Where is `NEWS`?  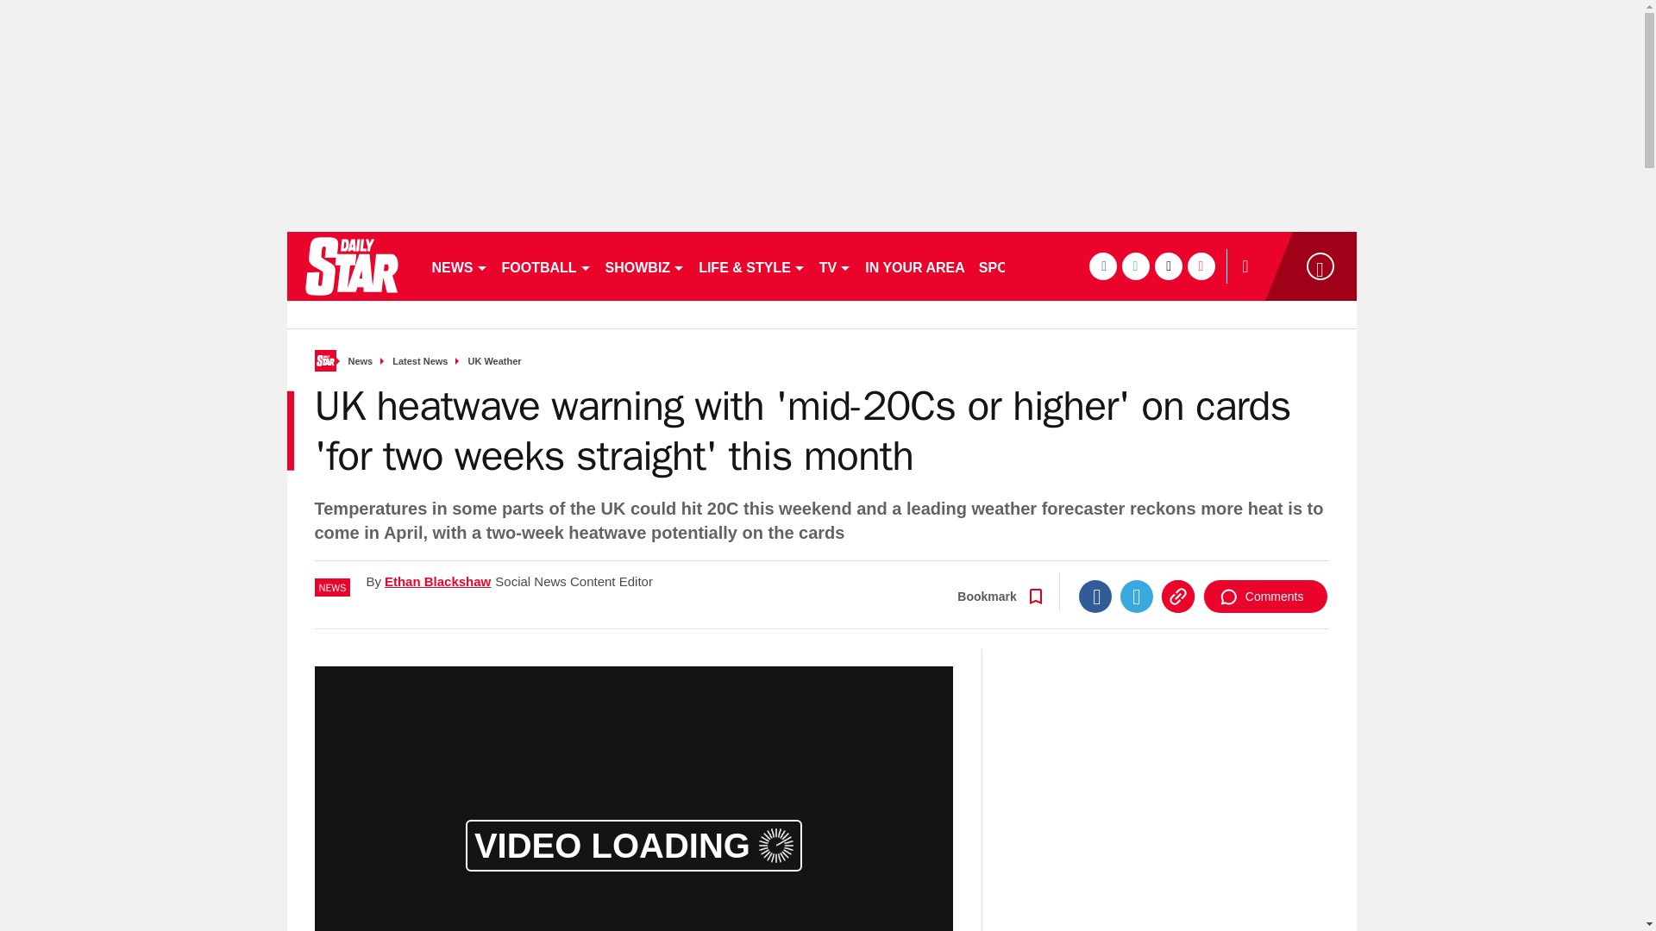
NEWS is located at coordinates (459, 266).